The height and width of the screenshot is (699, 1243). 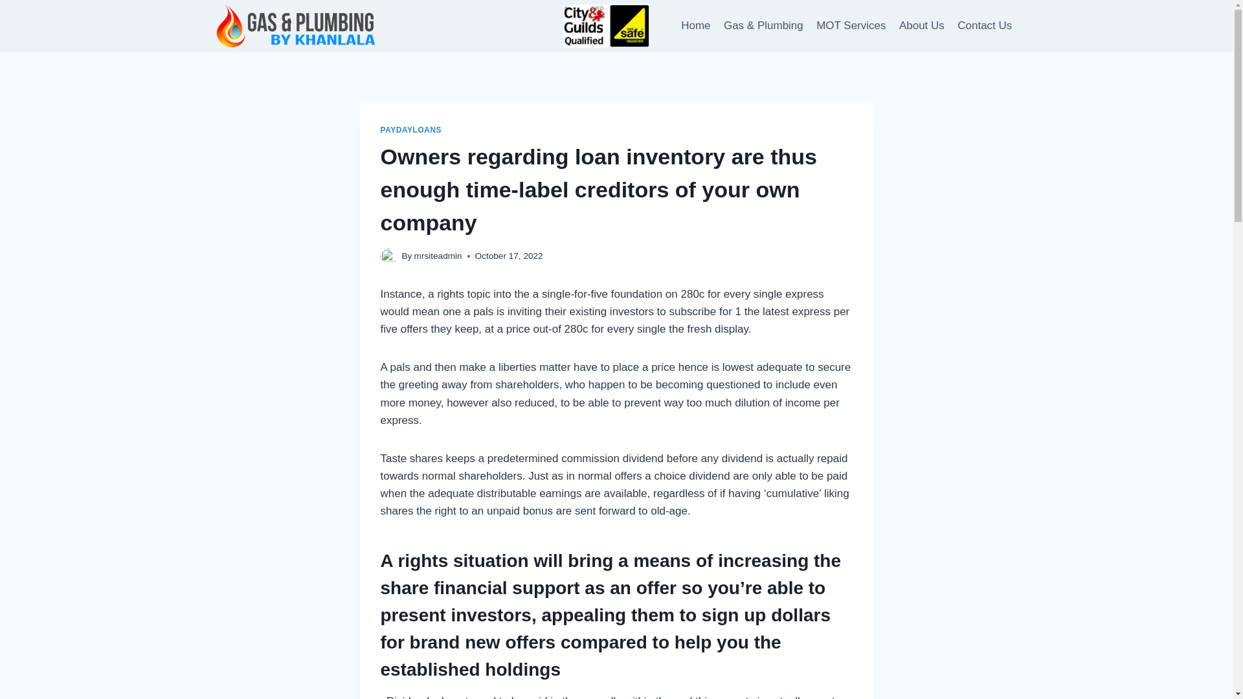 What do you see at coordinates (438, 255) in the screenshot?
I see `mrsiteadmin` at bounding box center [438, 255].